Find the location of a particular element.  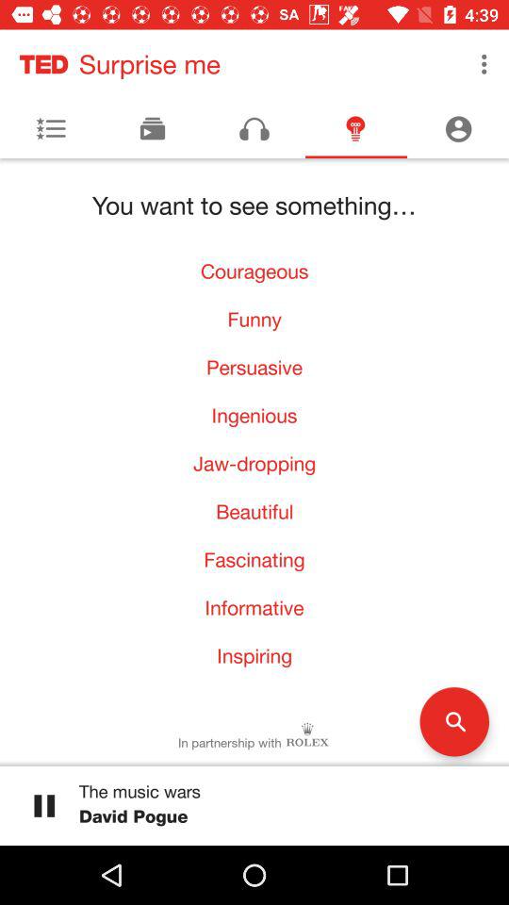

swipe to inspiring icon is located at coordinates (254, 656).